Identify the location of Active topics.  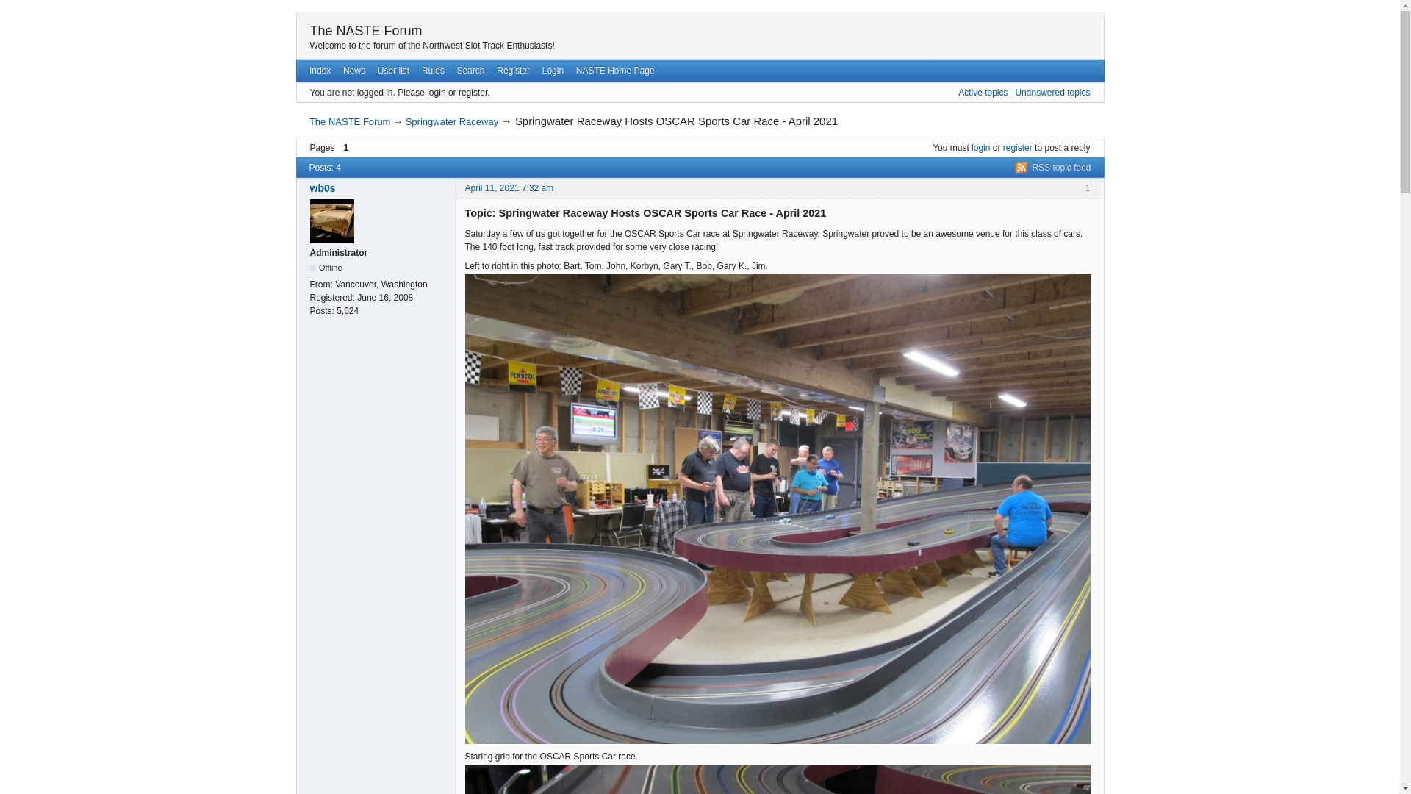
(982, 92).